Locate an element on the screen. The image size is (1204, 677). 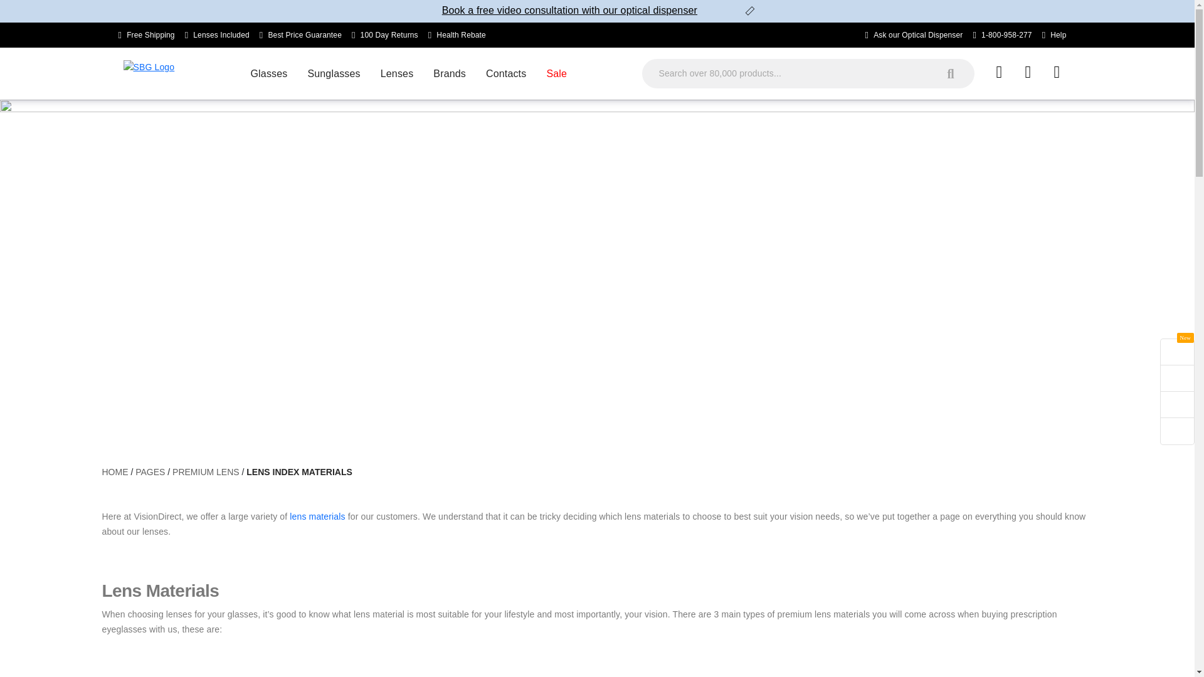
Contacts is located at coordinates (505, 74).